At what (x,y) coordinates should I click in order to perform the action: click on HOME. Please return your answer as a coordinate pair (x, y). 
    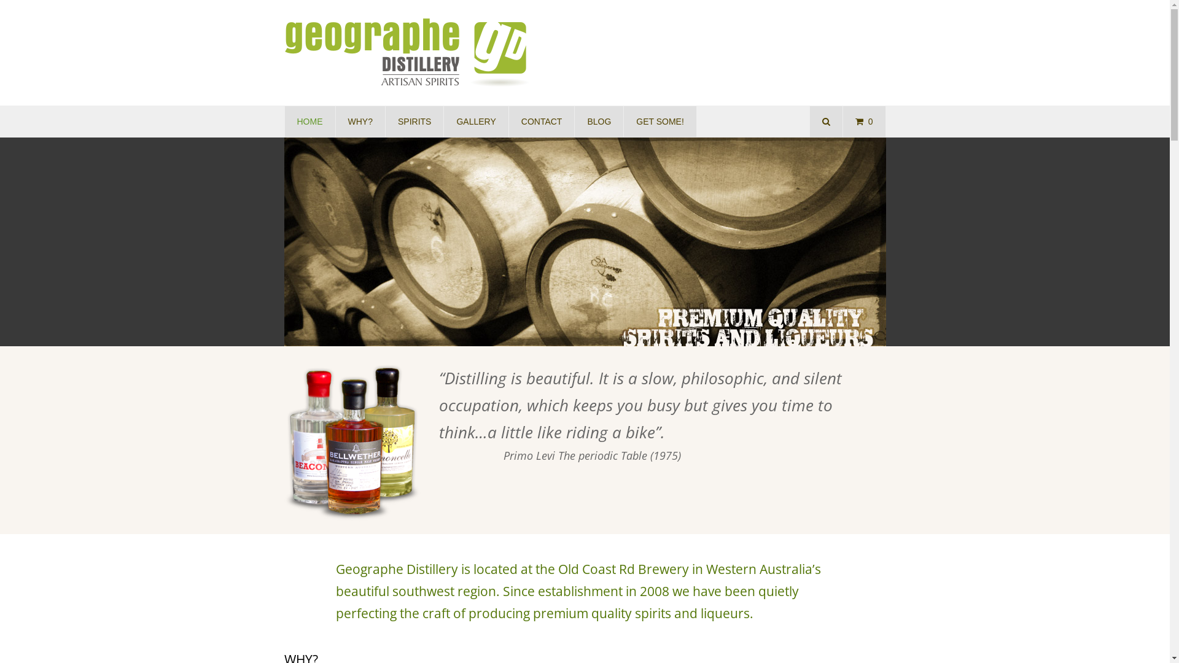
    Looking at the image, I should click on (310, 122).